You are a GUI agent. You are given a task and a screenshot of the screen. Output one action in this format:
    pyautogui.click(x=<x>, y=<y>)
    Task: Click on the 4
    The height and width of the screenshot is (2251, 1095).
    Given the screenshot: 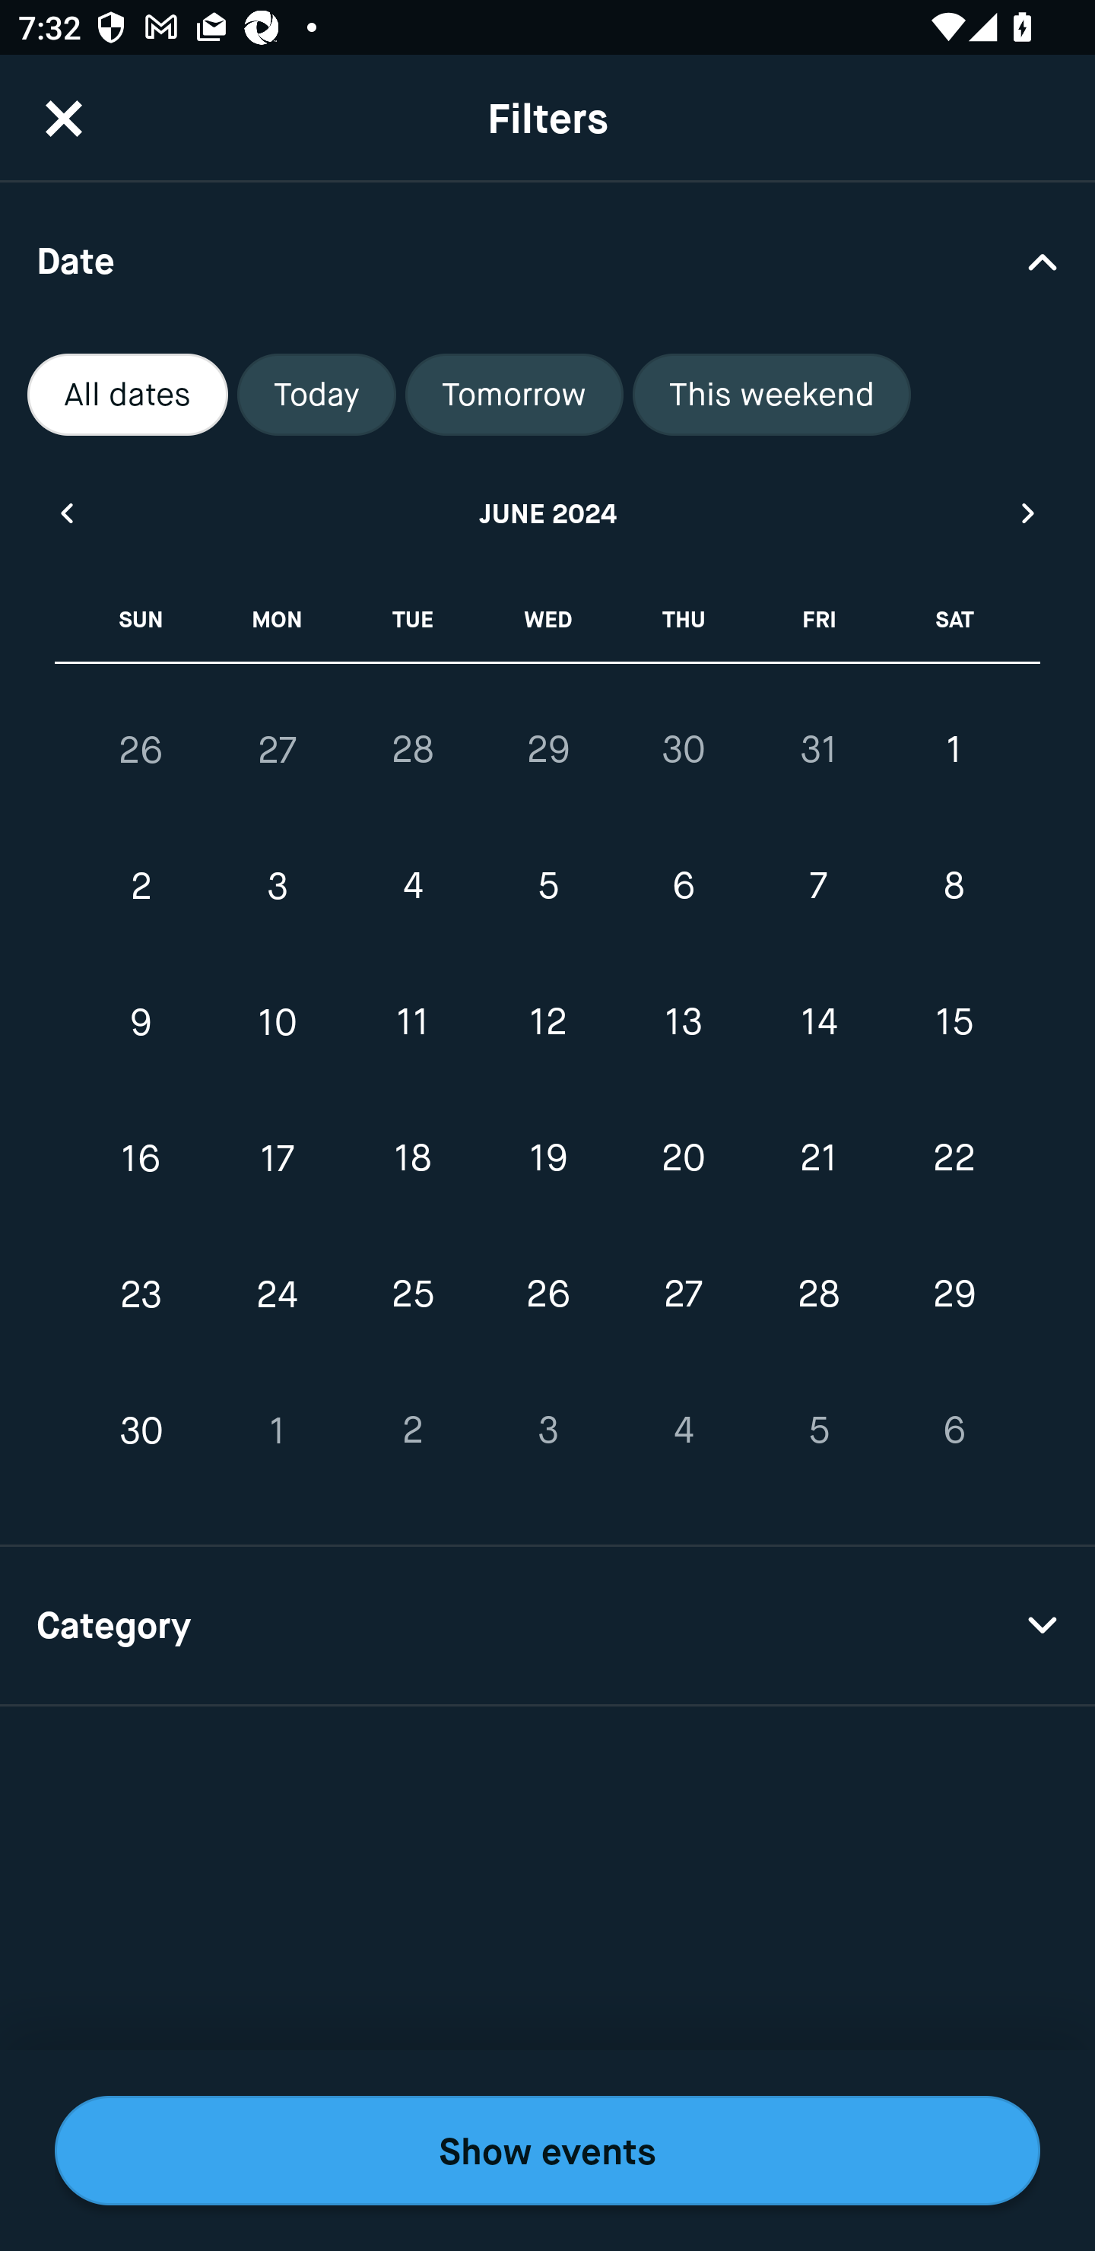 What is the action you would take?
    pyautogui.click(x=683, y=1430)
    